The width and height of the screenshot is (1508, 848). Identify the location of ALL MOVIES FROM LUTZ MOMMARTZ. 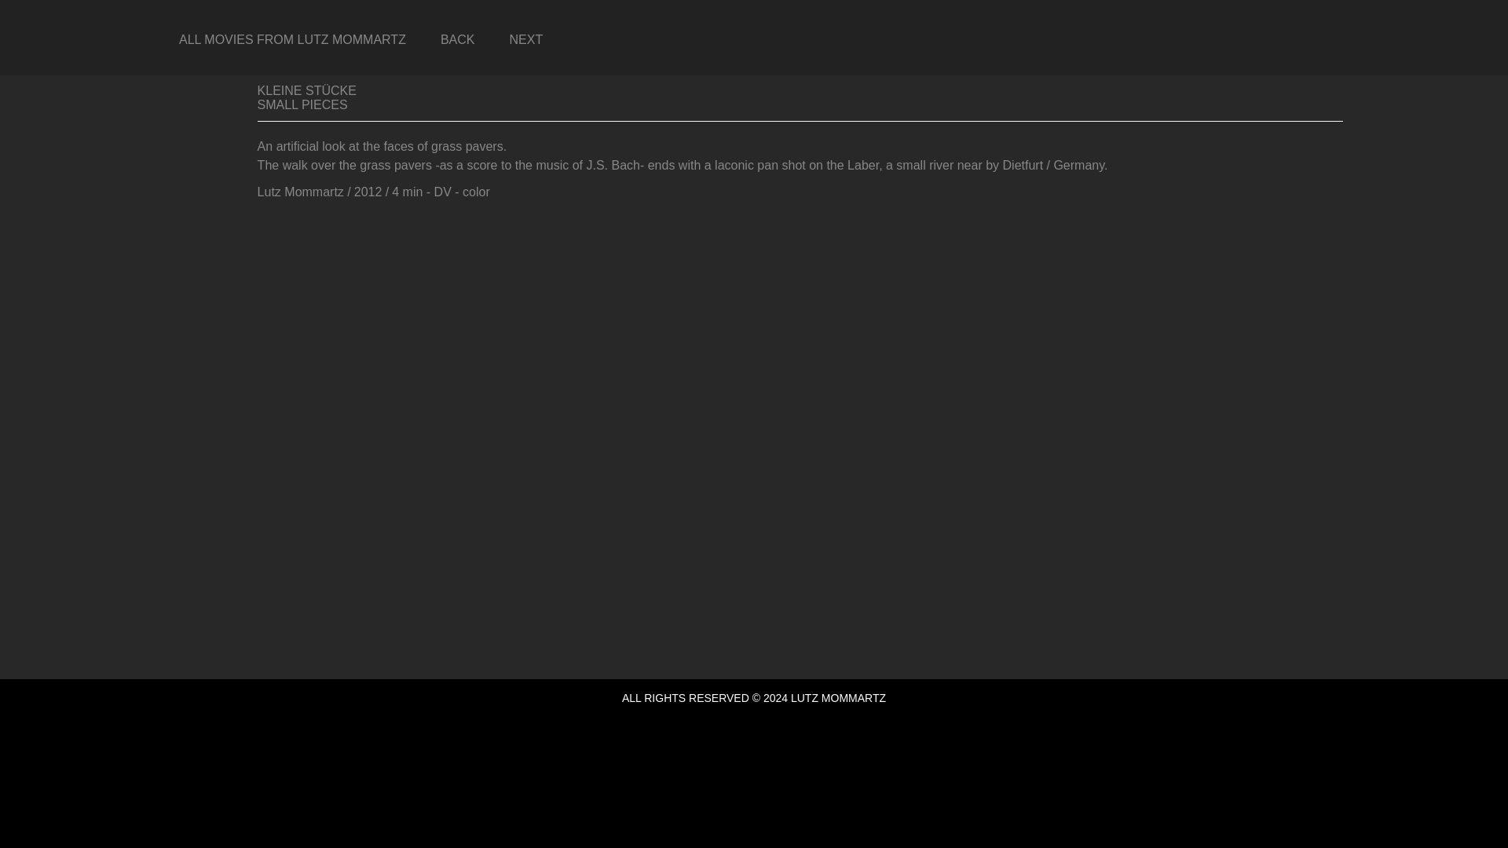
(292, 39).